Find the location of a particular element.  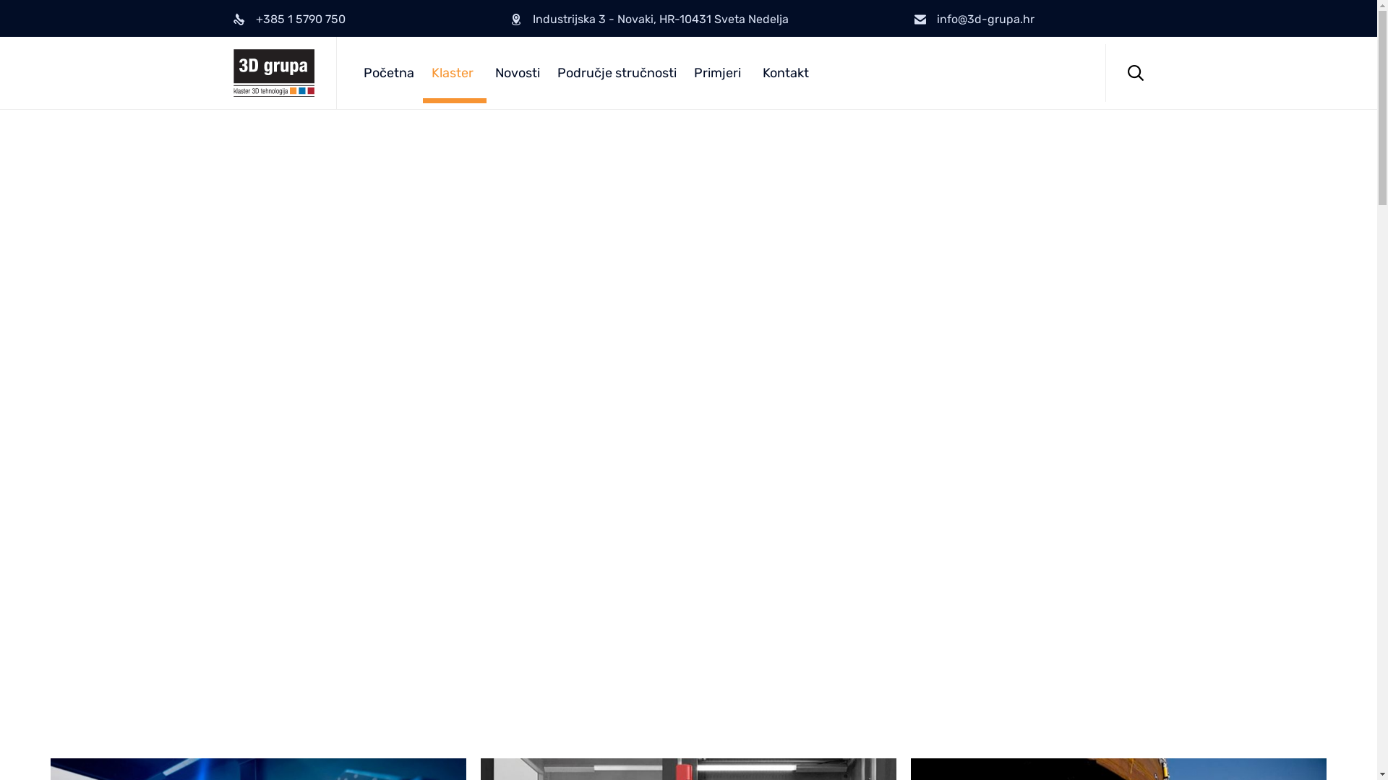

Skip to content is located at coordinates (1105, 43).